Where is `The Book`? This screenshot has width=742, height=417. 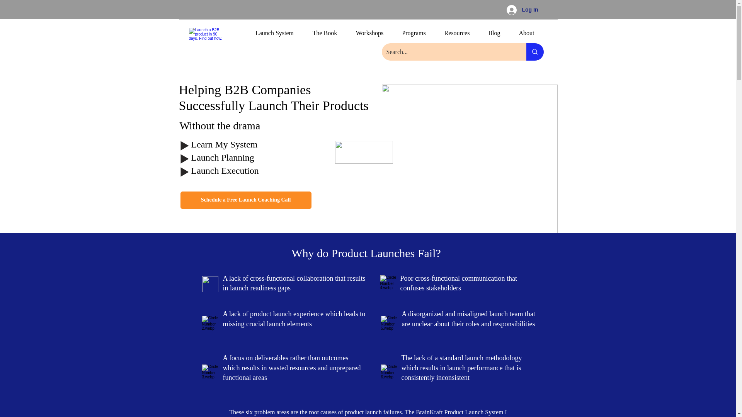
The Book is located at coordinates (325, 36).